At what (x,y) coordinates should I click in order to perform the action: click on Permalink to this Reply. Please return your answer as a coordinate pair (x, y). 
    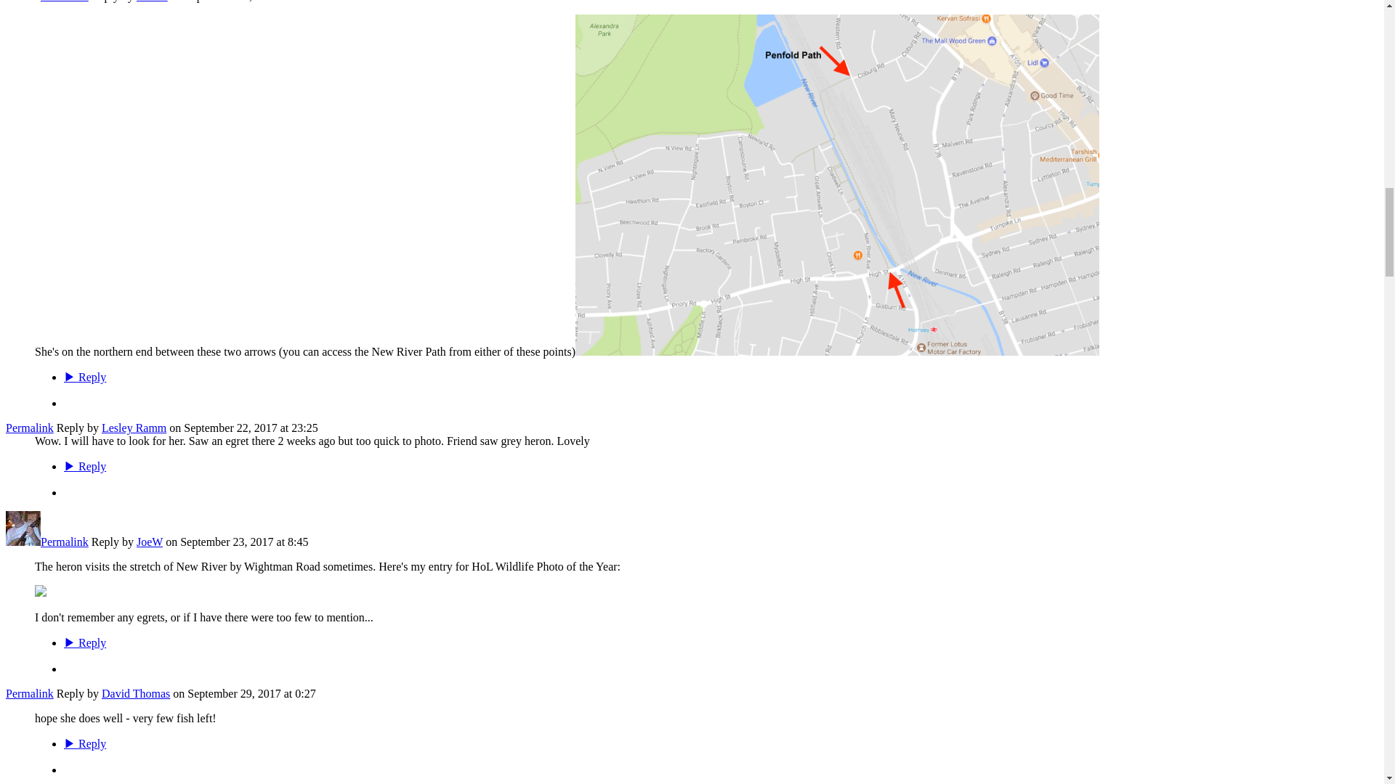
    Looking at the image, I should click on (64, 542).